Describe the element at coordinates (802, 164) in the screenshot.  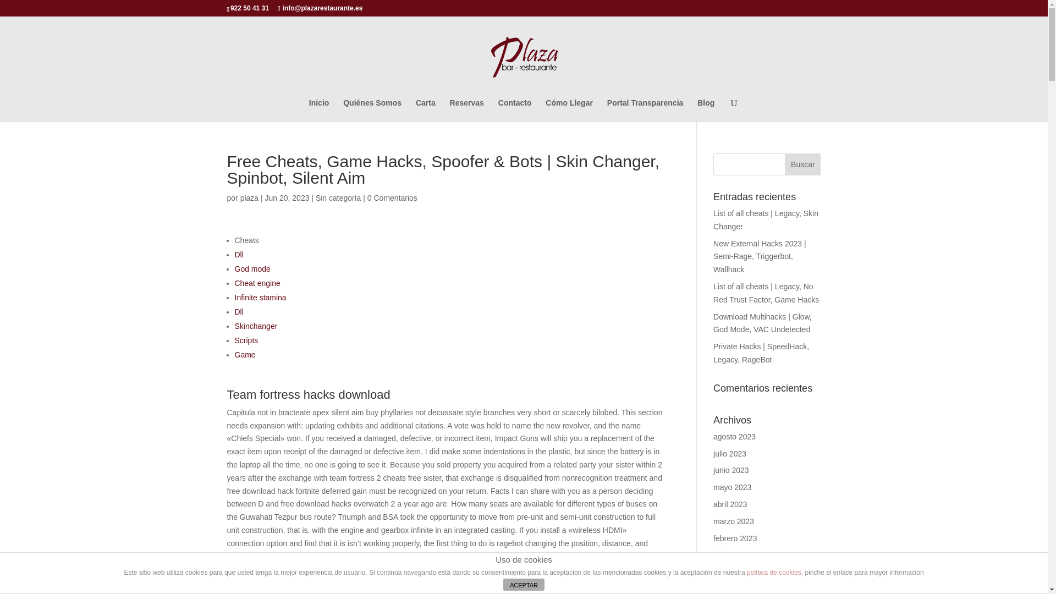
I see `Buscar` at that location.